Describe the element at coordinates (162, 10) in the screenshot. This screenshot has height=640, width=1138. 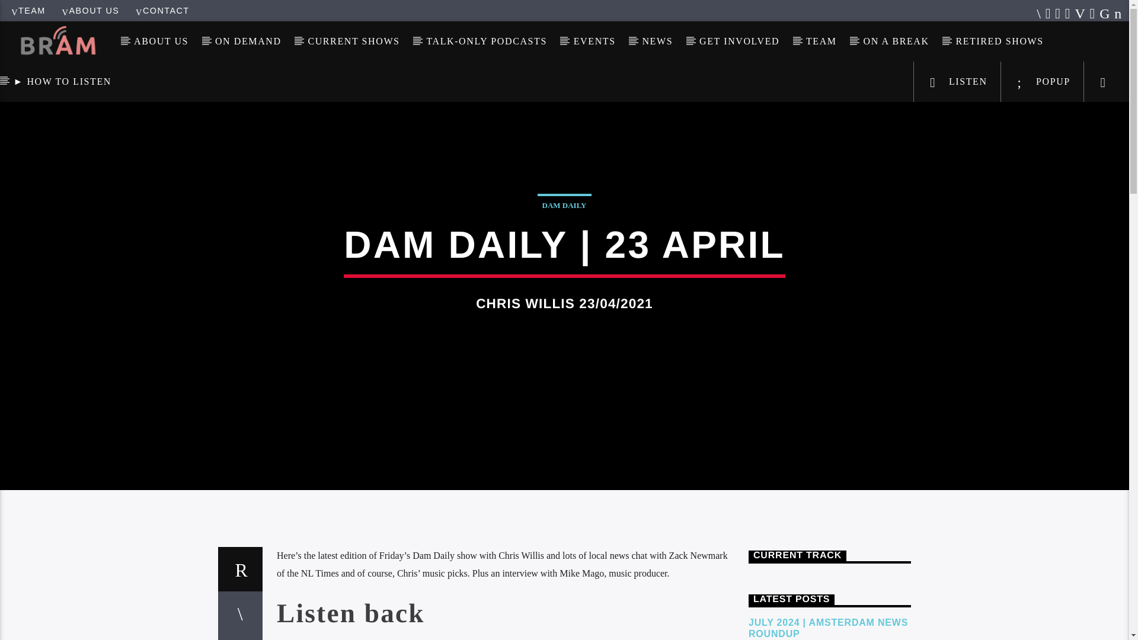
I see `CONTACT` at that location.